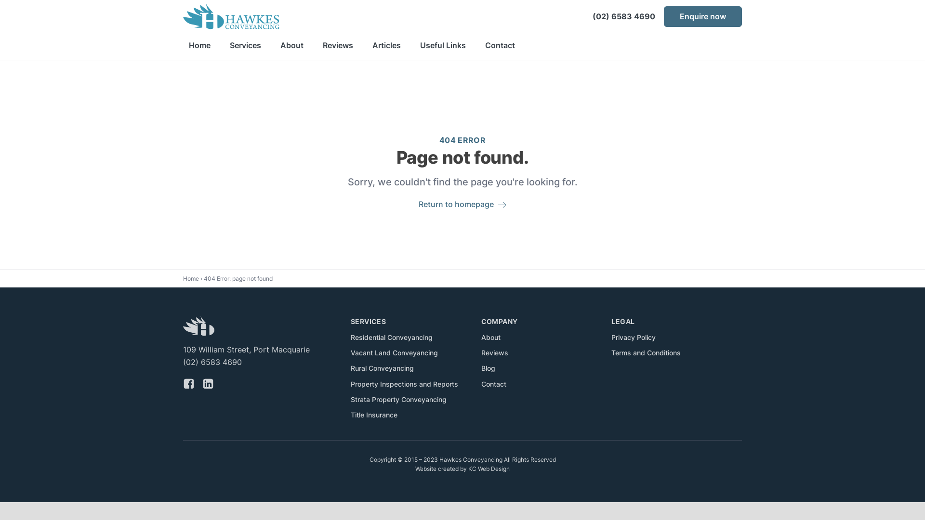 This screenshot has width=925, height=520. I want to click on Reviews, so click(494, 353).